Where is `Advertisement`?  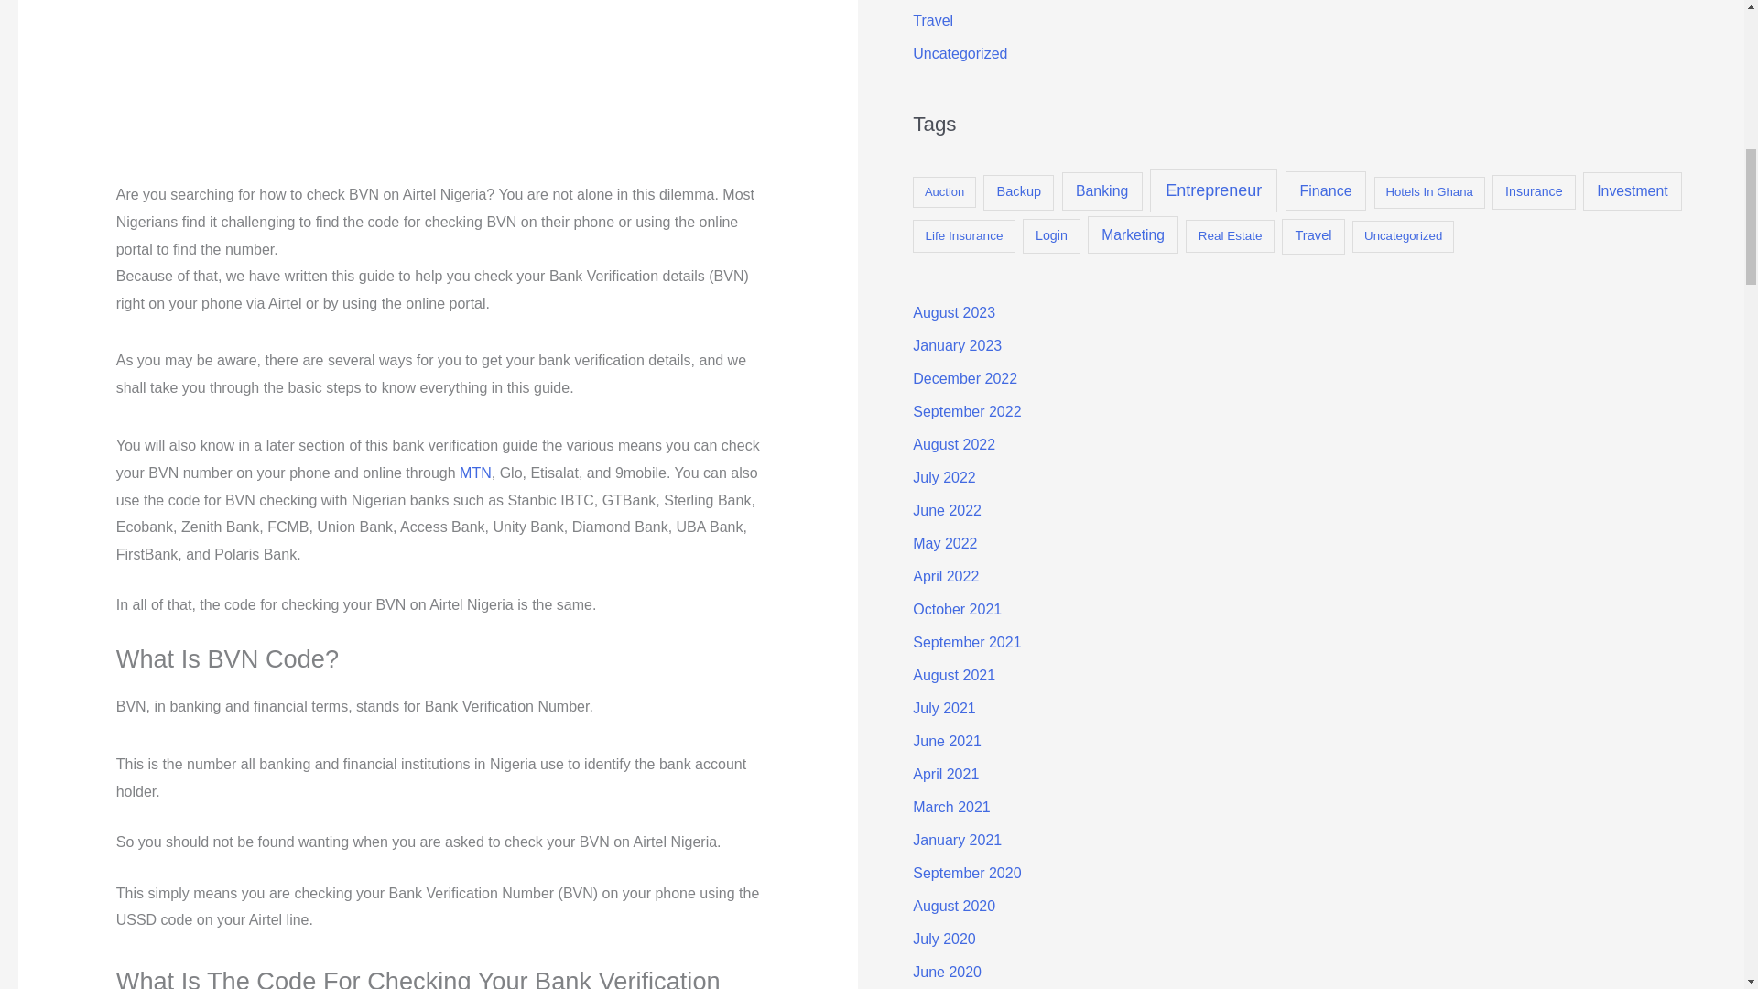 Advertisement is located at coordinates (408, 87).